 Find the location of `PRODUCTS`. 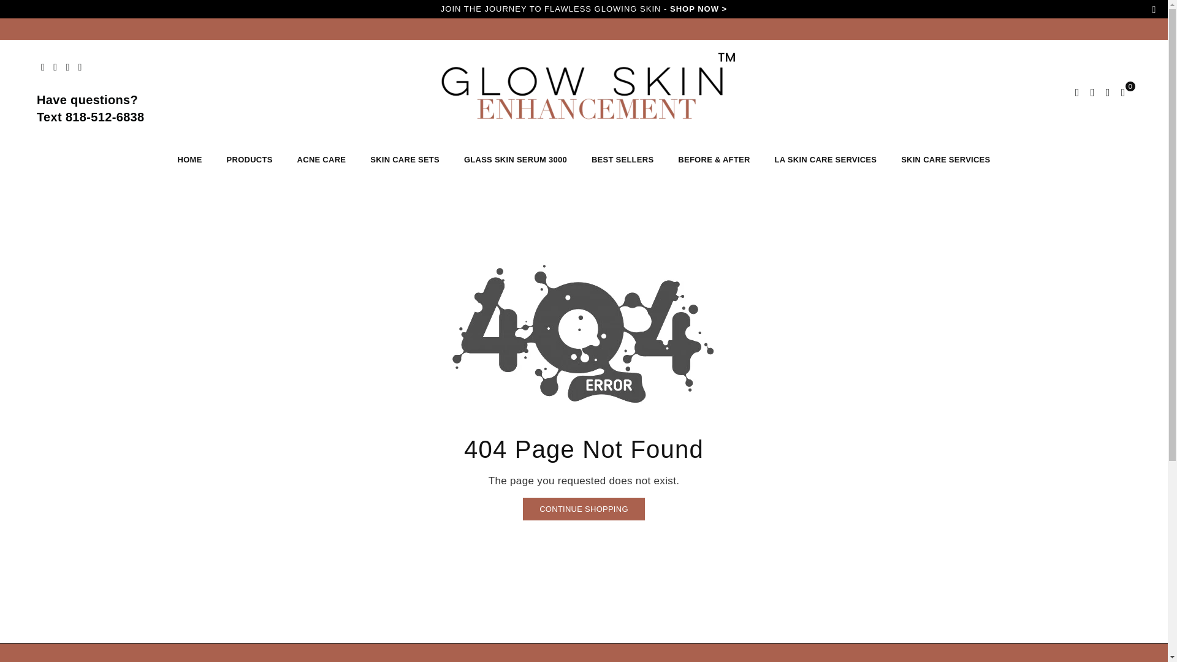

PRODUCTS is located at coordinates (250, 159).